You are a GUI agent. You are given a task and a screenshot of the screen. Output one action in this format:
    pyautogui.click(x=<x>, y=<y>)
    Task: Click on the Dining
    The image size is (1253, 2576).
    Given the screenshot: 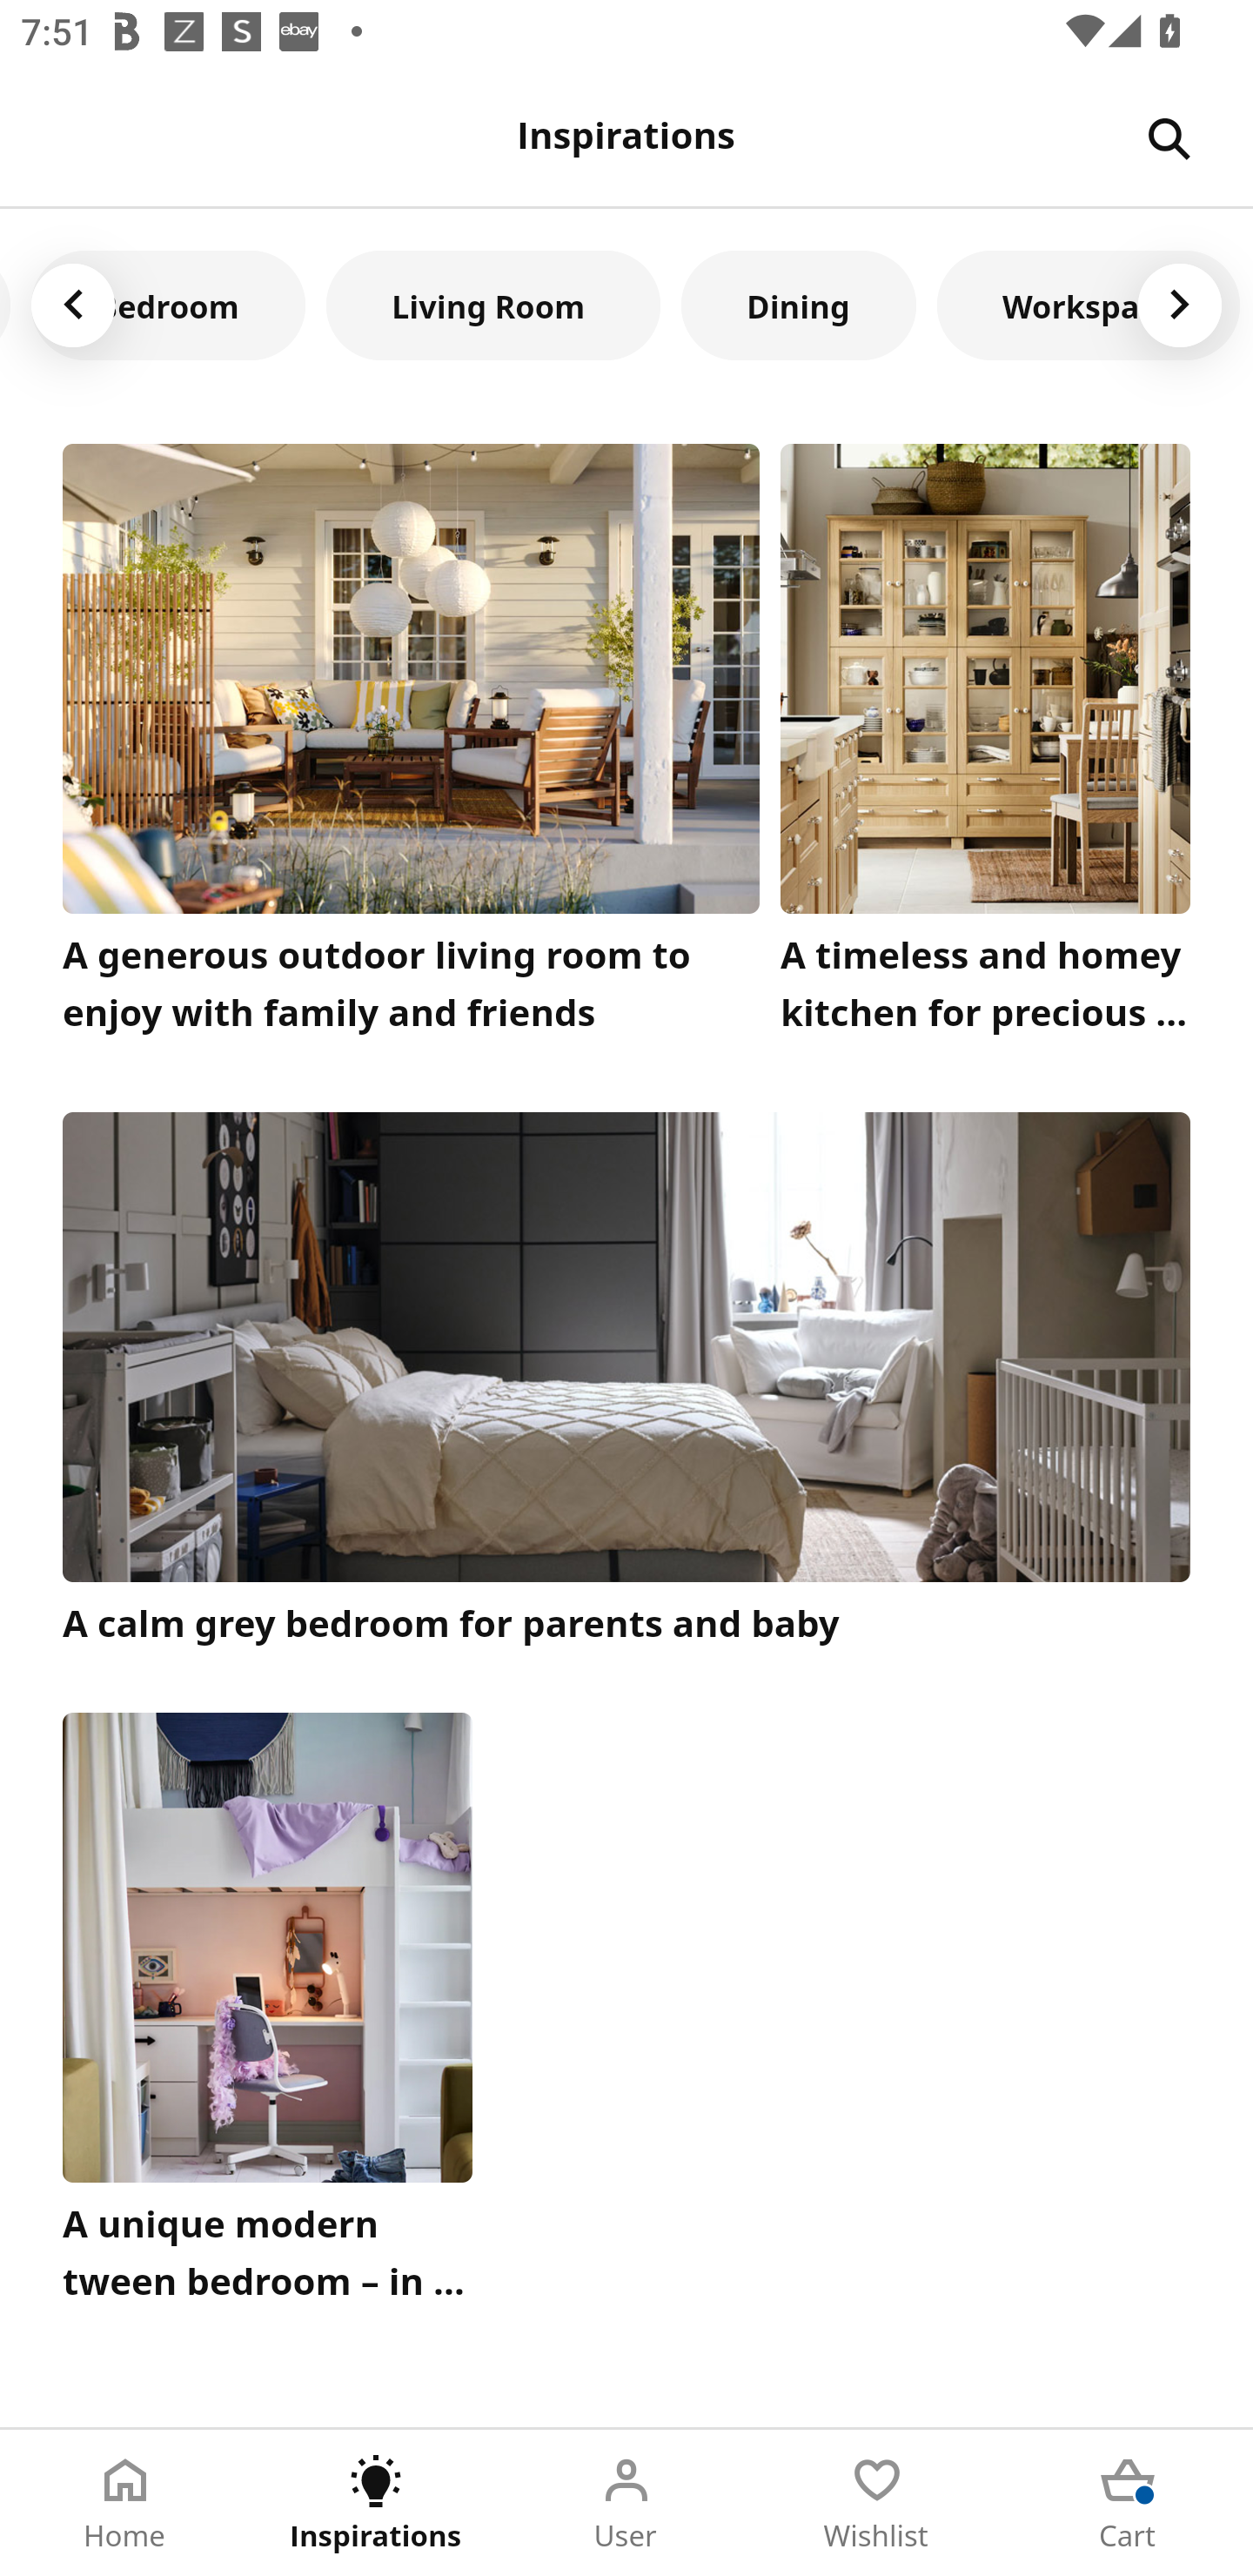 What is the action you would take?
    pyautogui.click(x=799, y=305)
    